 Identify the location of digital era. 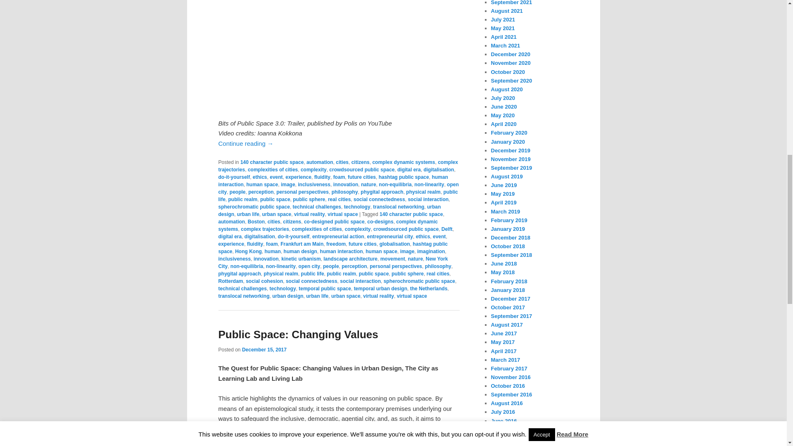
(409, 169).